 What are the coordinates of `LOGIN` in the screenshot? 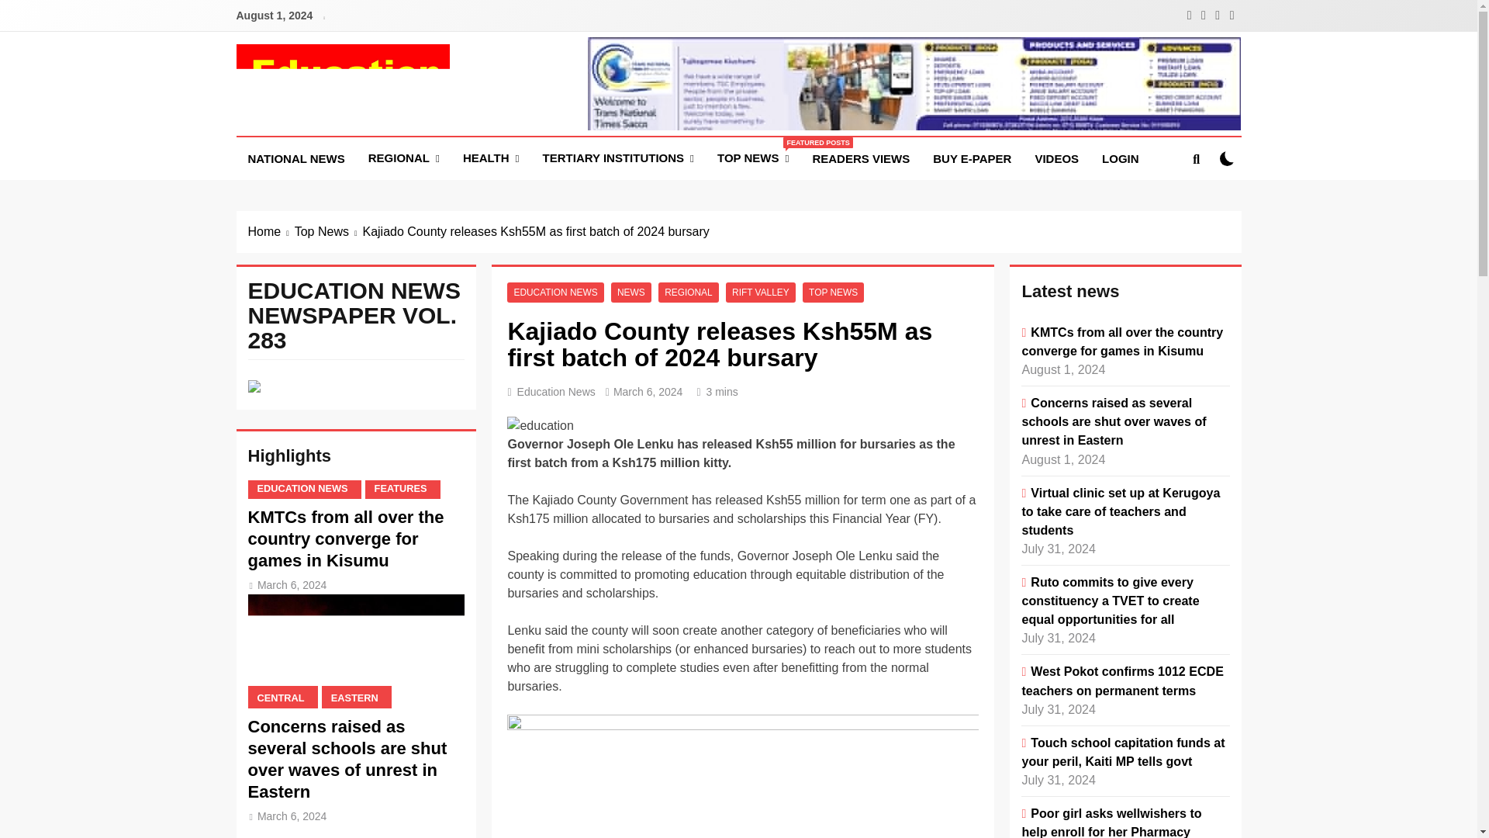 It's located at (1120, 159).